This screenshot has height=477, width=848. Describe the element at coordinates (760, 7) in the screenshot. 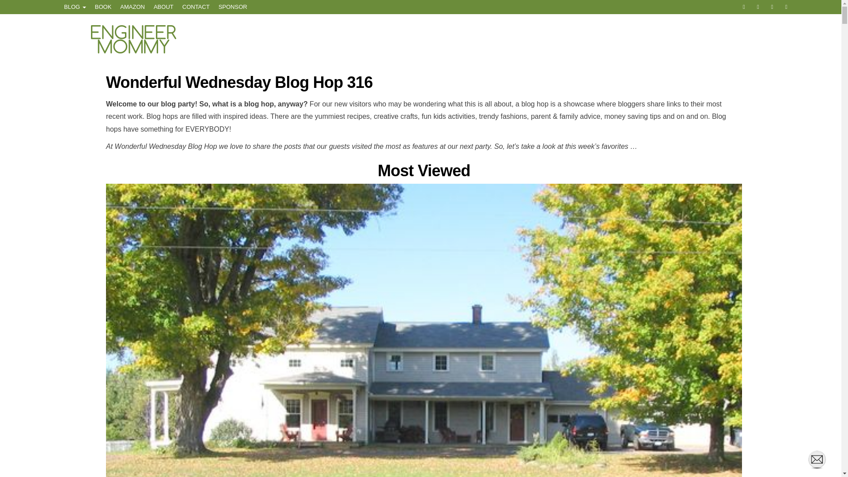

I see `Twitter` at that location.